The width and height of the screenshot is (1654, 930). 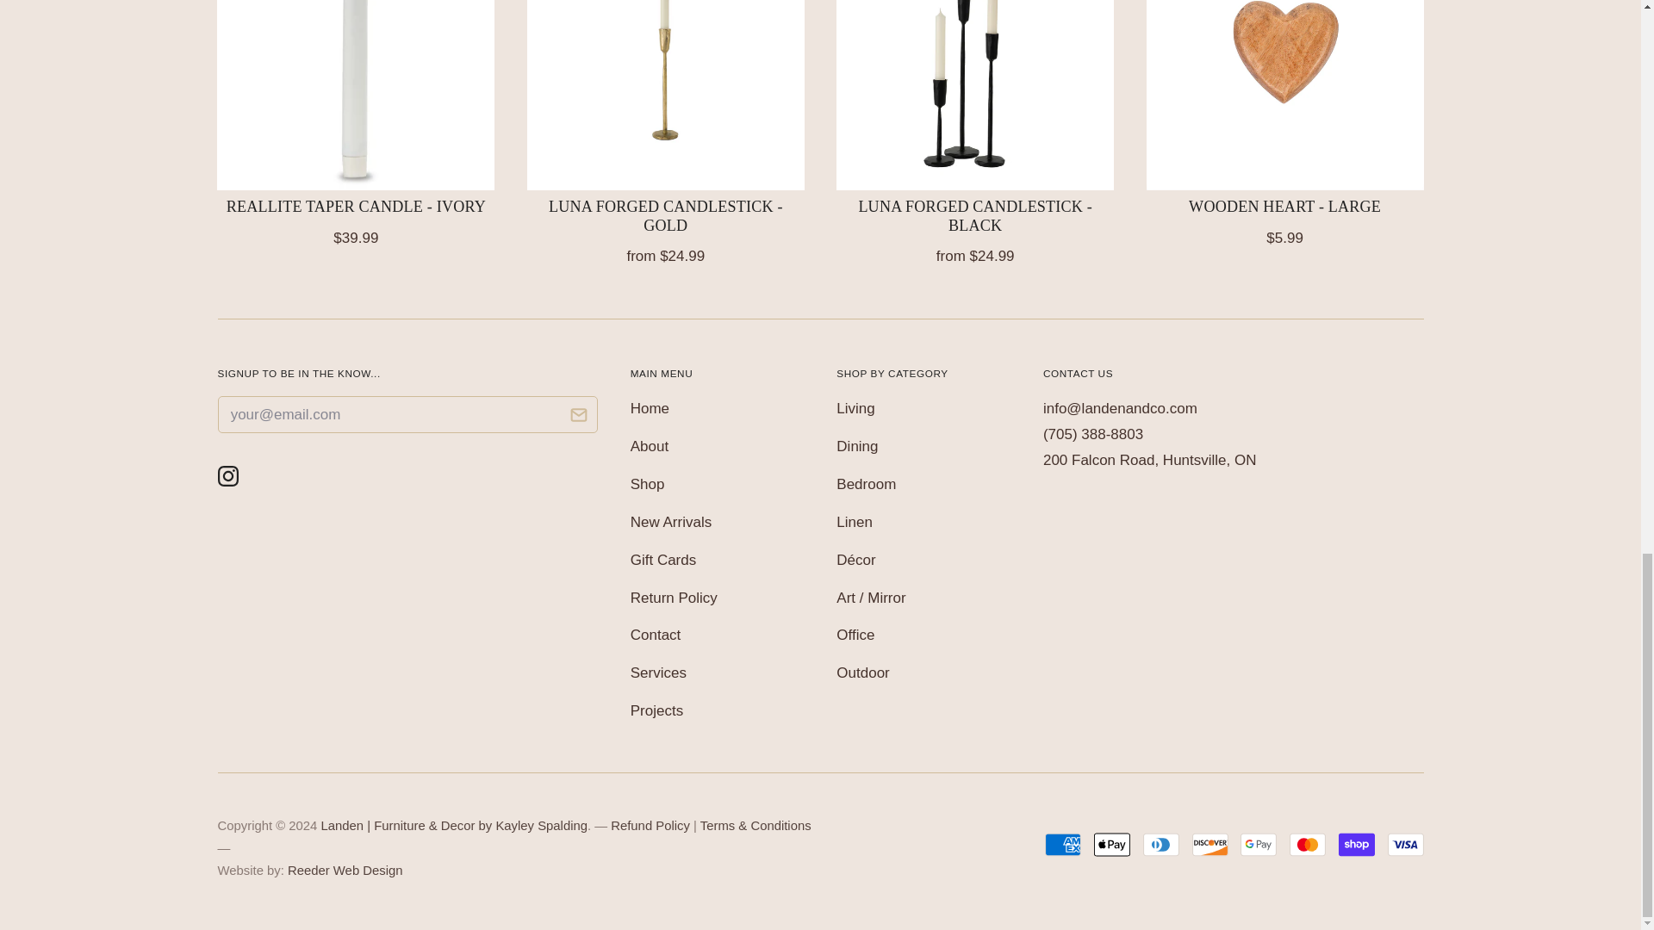 What do you see at coordinates (1308, 845) in the screenshot?
I see `Mastercard` at bounding box center [1308, 845].